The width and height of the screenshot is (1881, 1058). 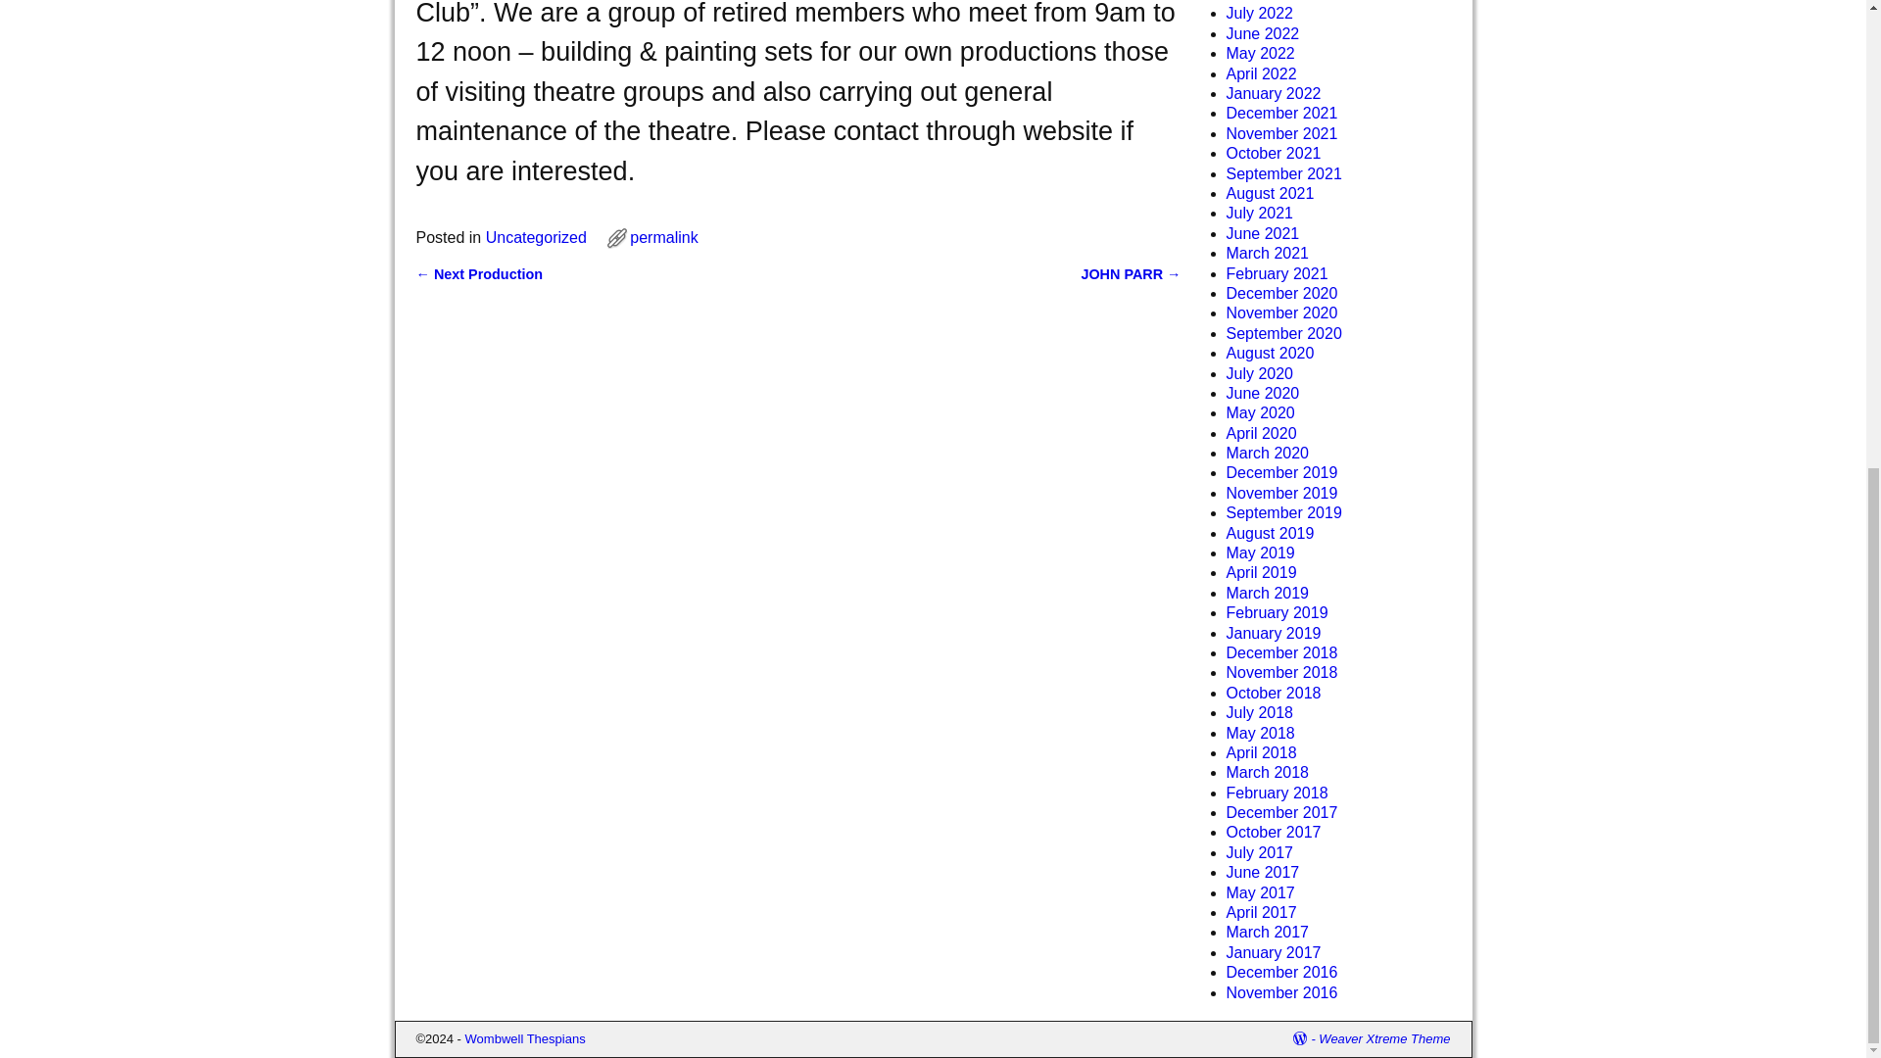 What do you see at coordinates (1306, 1038) in the screenshot?
I see `Proudly powered by WordPress` at bounding box center [1306, 1038].